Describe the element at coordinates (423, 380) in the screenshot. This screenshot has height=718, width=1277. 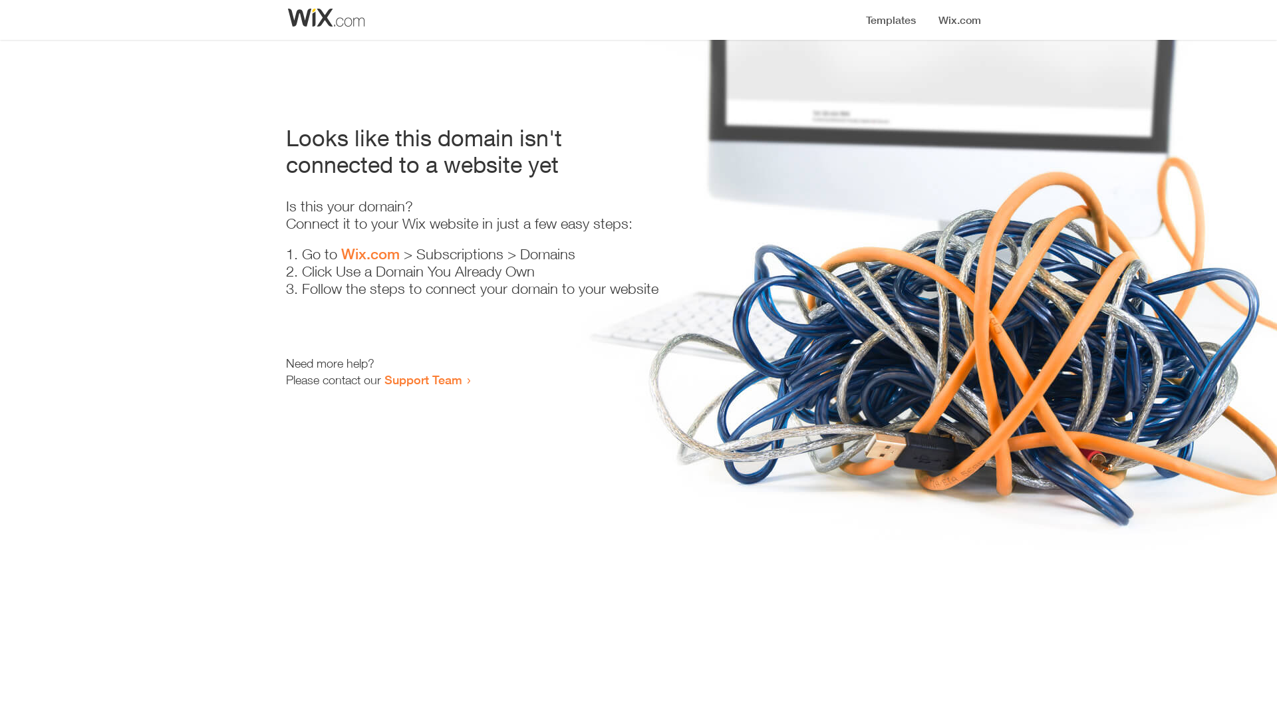
I see `Support Team` at that location.